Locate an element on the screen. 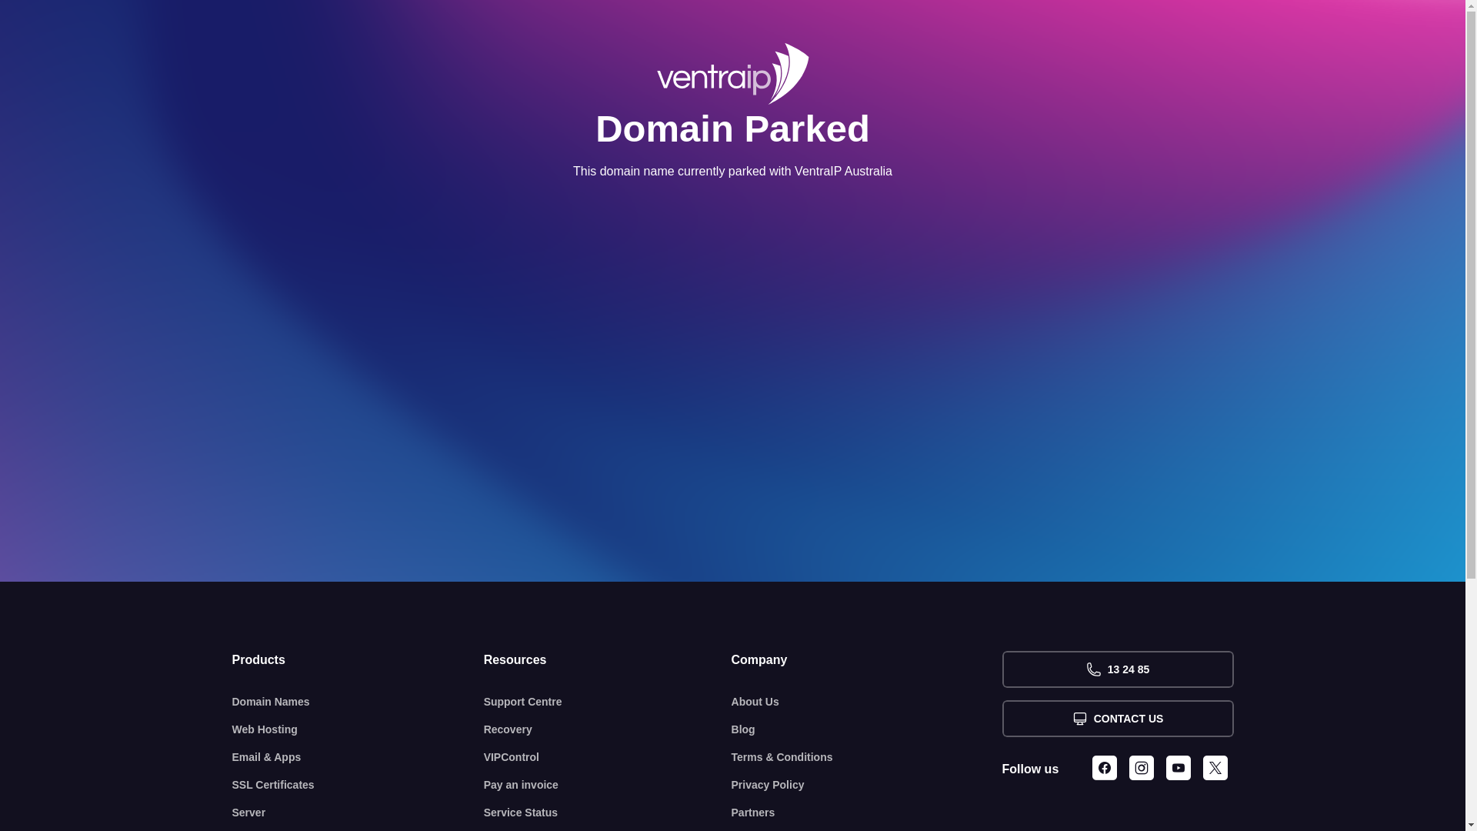 This screenshot has width=1477, height=831. Email & Apps is located at coordinates (358, 757).